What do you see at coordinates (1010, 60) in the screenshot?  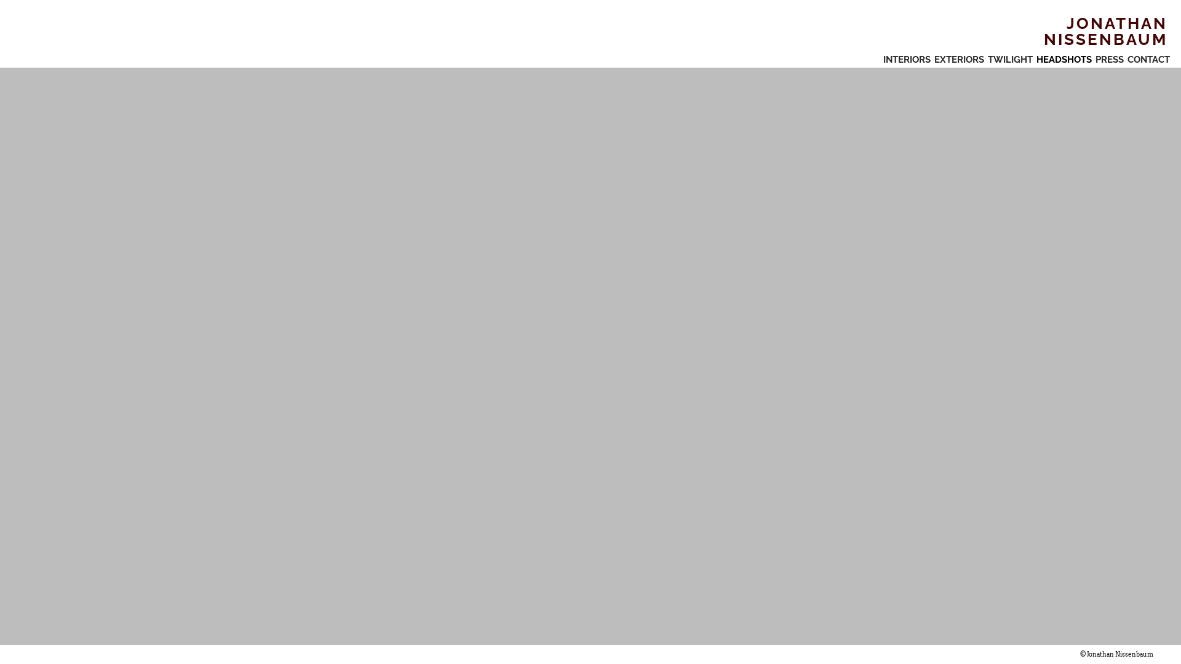 I see `TWILIGHT` at bounding box center [1010, 60].